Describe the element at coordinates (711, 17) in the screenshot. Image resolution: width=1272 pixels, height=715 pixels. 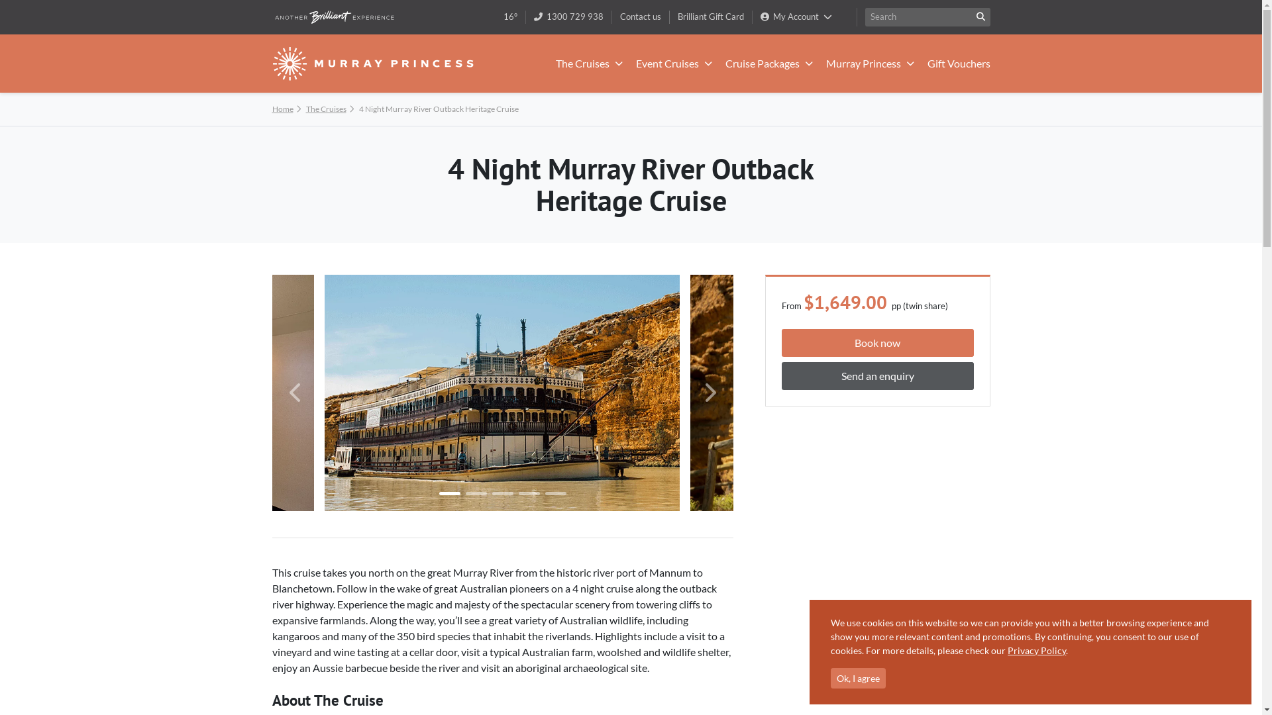
I see `Brilliant Gift Card` at that location.